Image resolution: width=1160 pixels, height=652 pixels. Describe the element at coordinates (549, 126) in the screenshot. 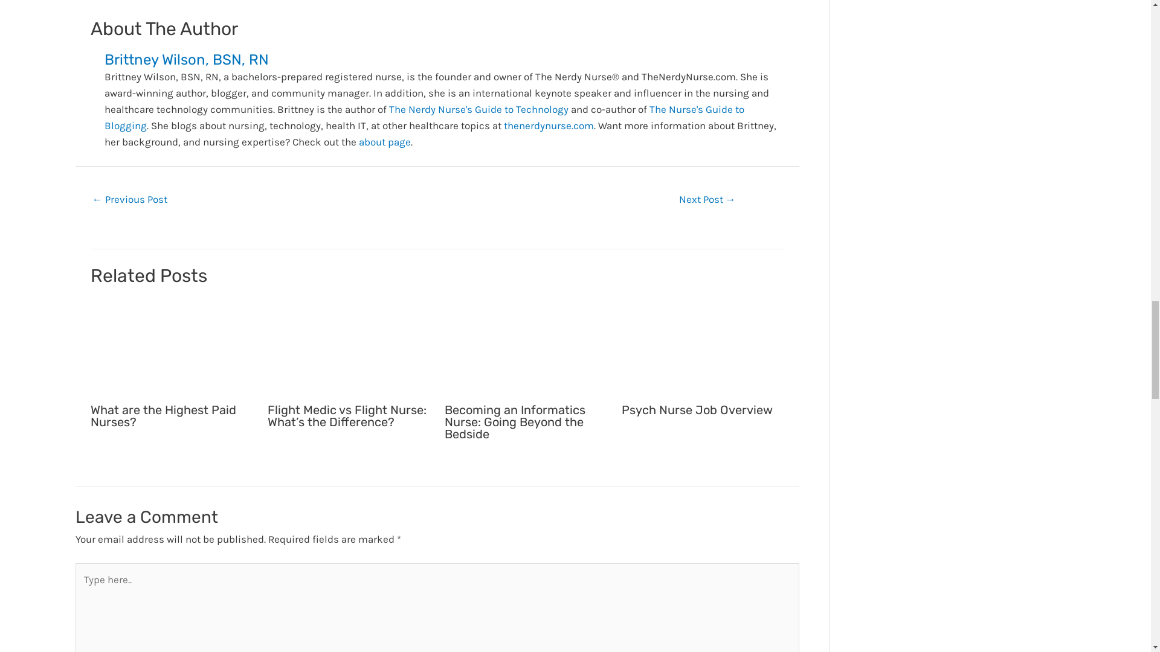

I see `thenerdynurse.com` at that location.